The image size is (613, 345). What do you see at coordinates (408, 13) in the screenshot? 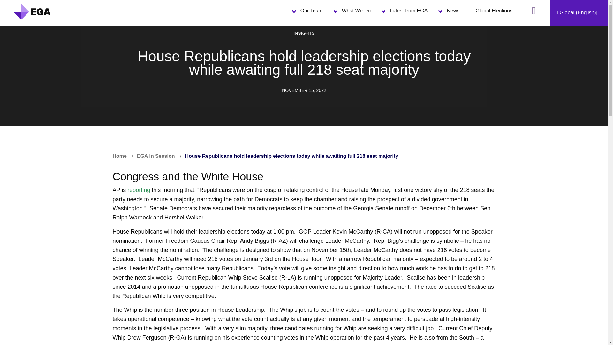
I see `Latest from EGA` at bounding box center [408, 13].